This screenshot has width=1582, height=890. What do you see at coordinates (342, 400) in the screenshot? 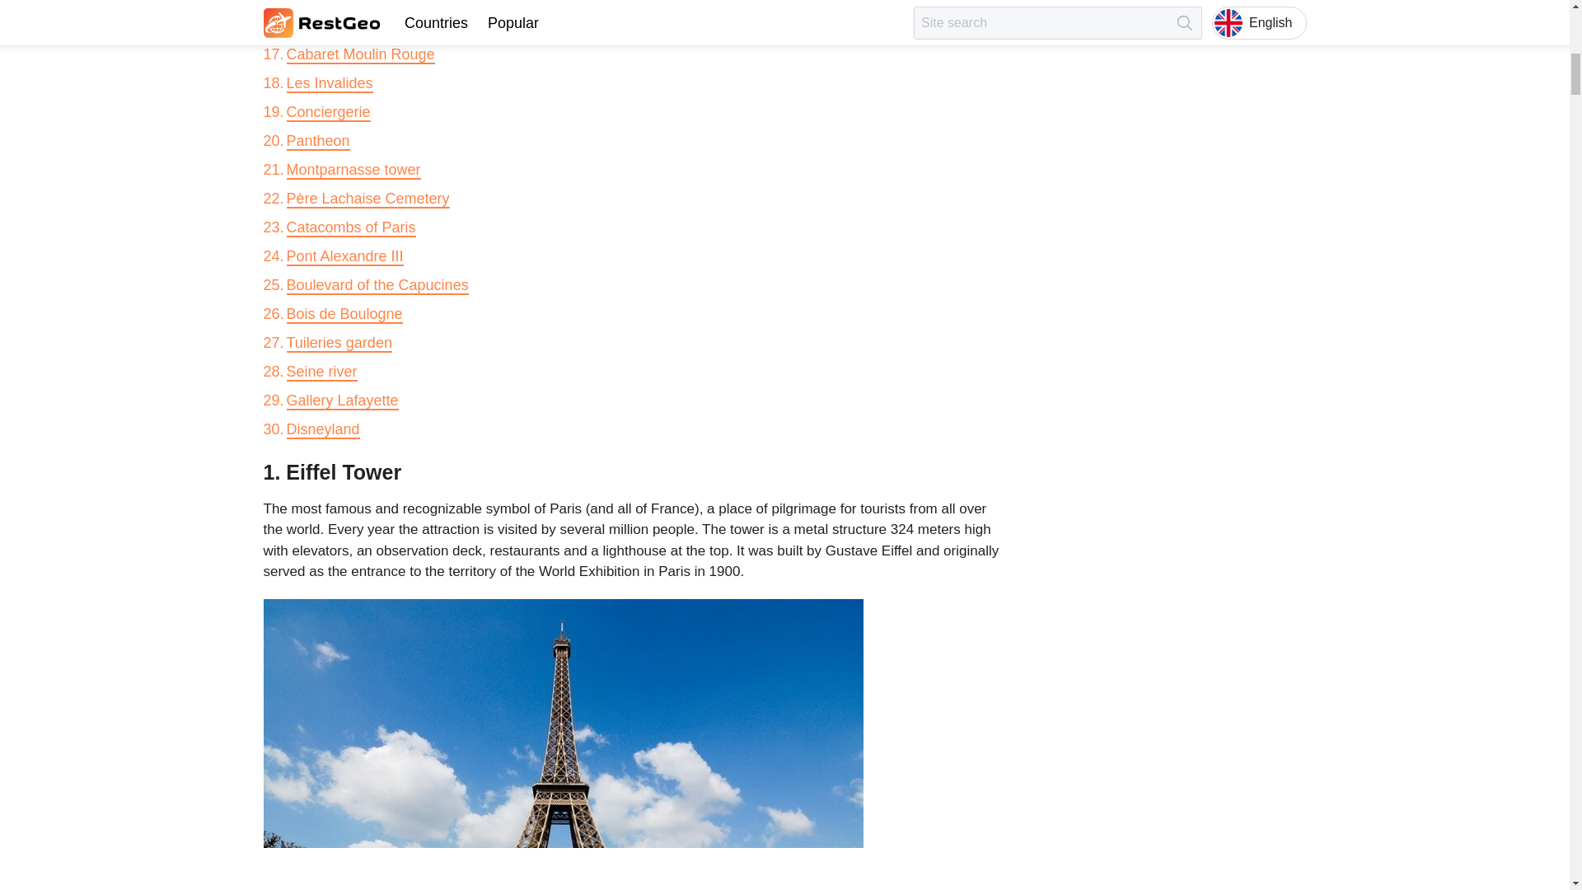
I see `Gallery Lafayette` at bounding box center [342, 400].